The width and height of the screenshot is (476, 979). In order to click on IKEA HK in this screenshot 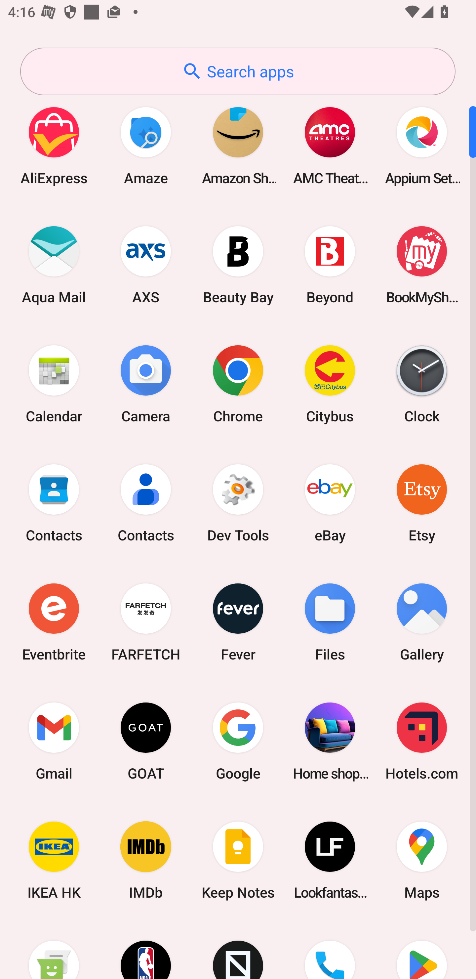, I will do `click(54, 861)`.